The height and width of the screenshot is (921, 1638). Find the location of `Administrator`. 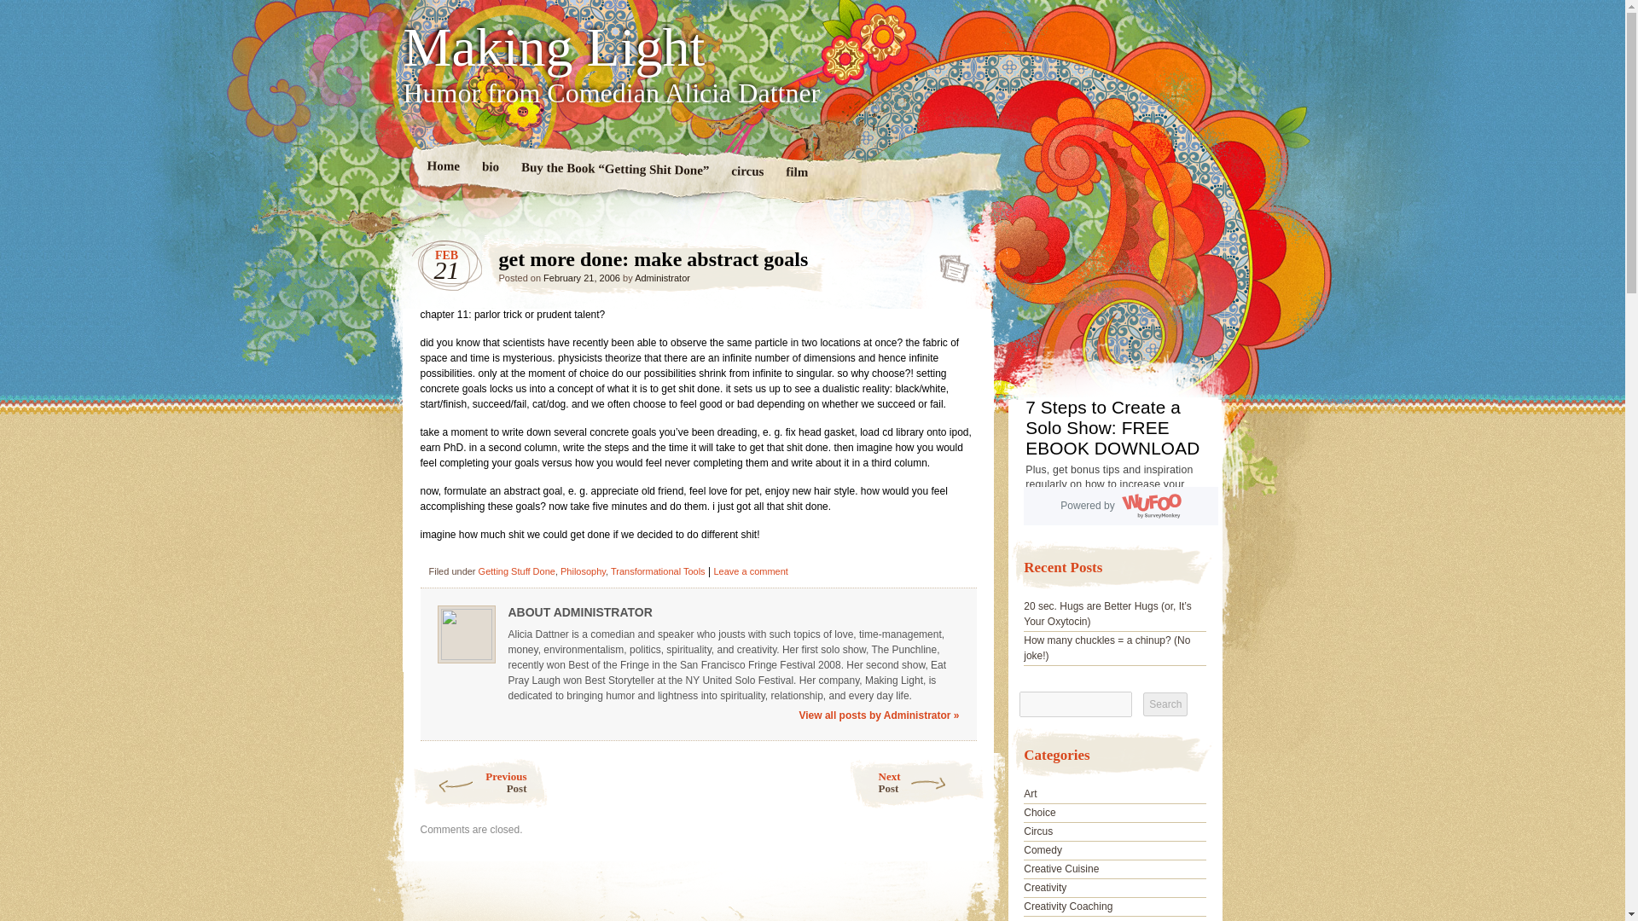

Administrator is located at coordinates (662, 277).